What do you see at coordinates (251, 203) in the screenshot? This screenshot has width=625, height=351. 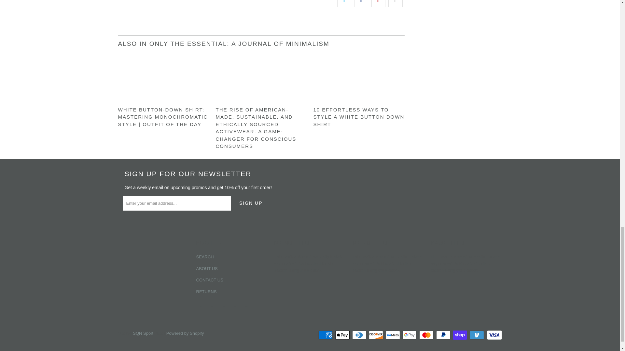 I see `Sign Up` at bounding box center [251, 203].